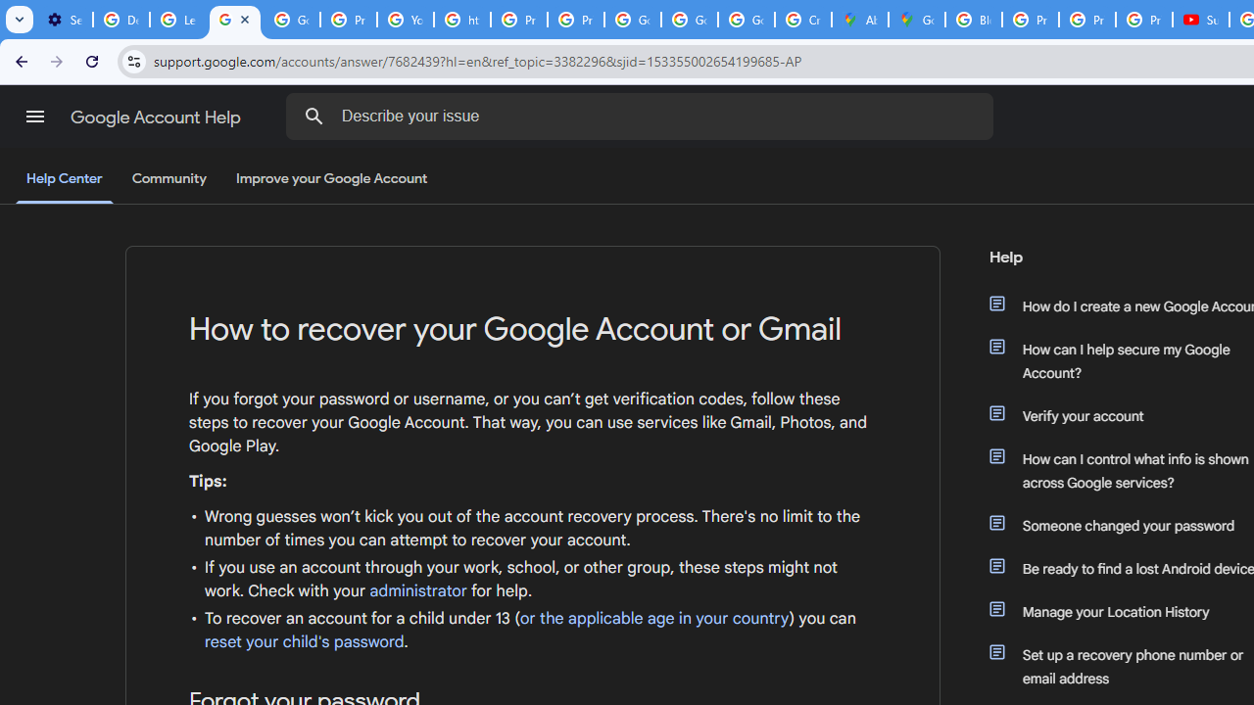 This screenshot has height=705, width=1254. Describe the element at coordinates (313, 116) in the screenshot. I see `Search Help Center` at that location.